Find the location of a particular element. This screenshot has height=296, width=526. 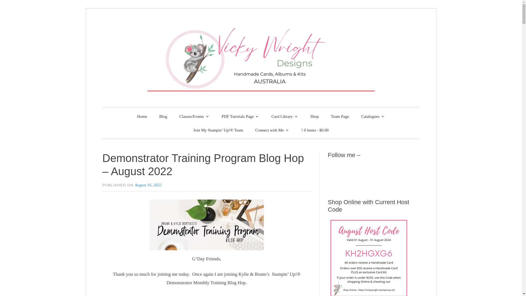

Team Page is located at coordinates (340, 116).